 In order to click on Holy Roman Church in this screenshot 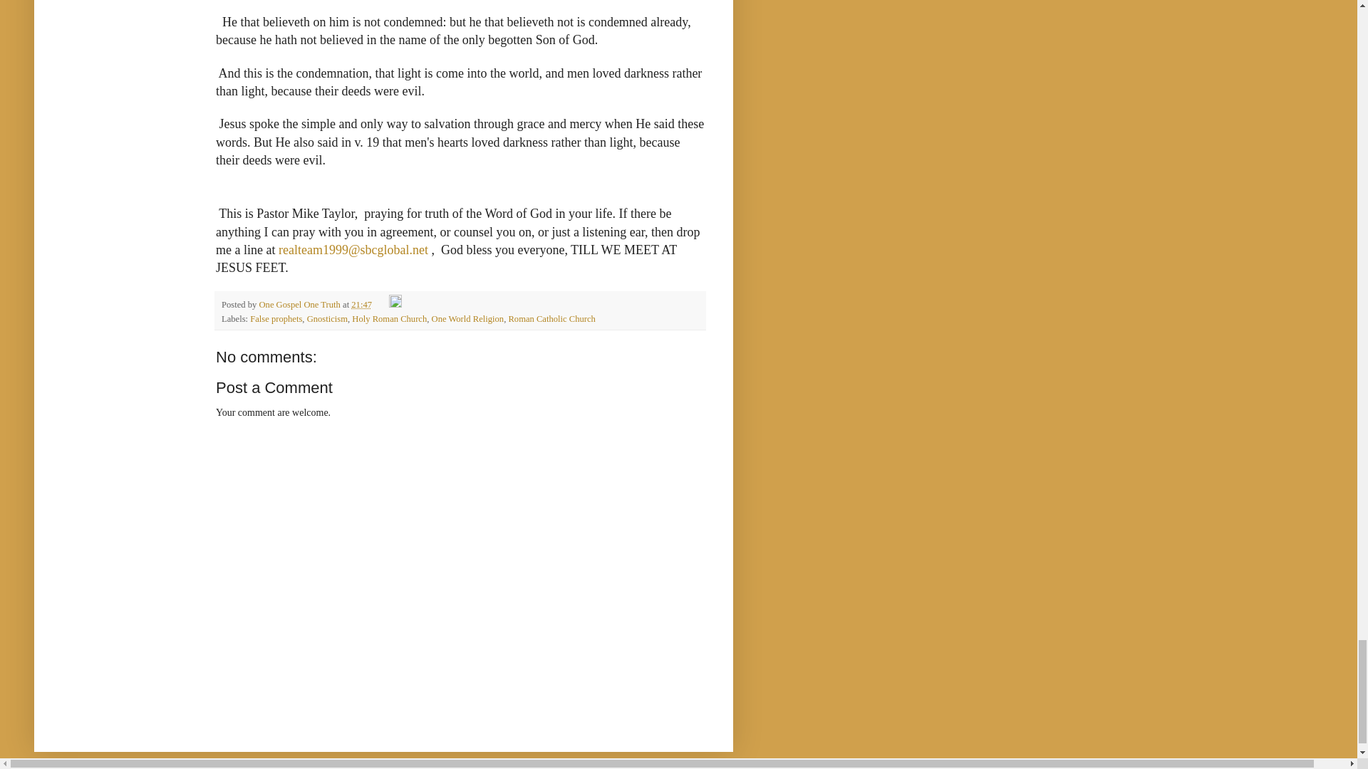, I will do `click(389, 318)`.